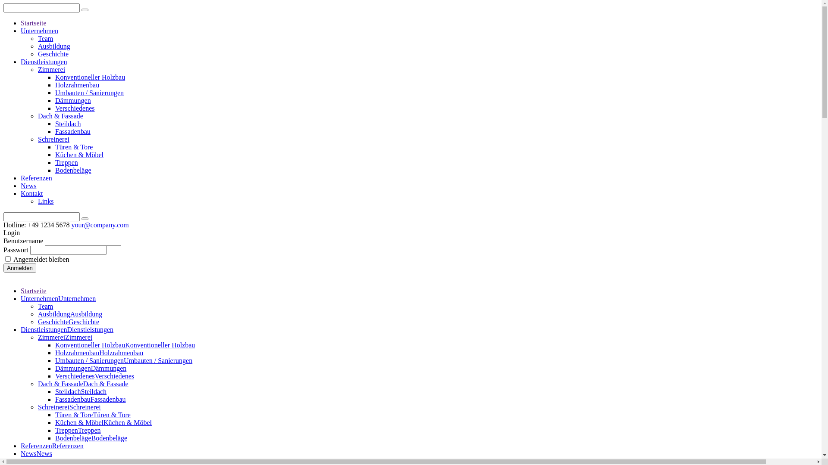 Image resolution: width=828 pixels, height=465 pixels. I want to click on Ausbildung, so click(54, 46).